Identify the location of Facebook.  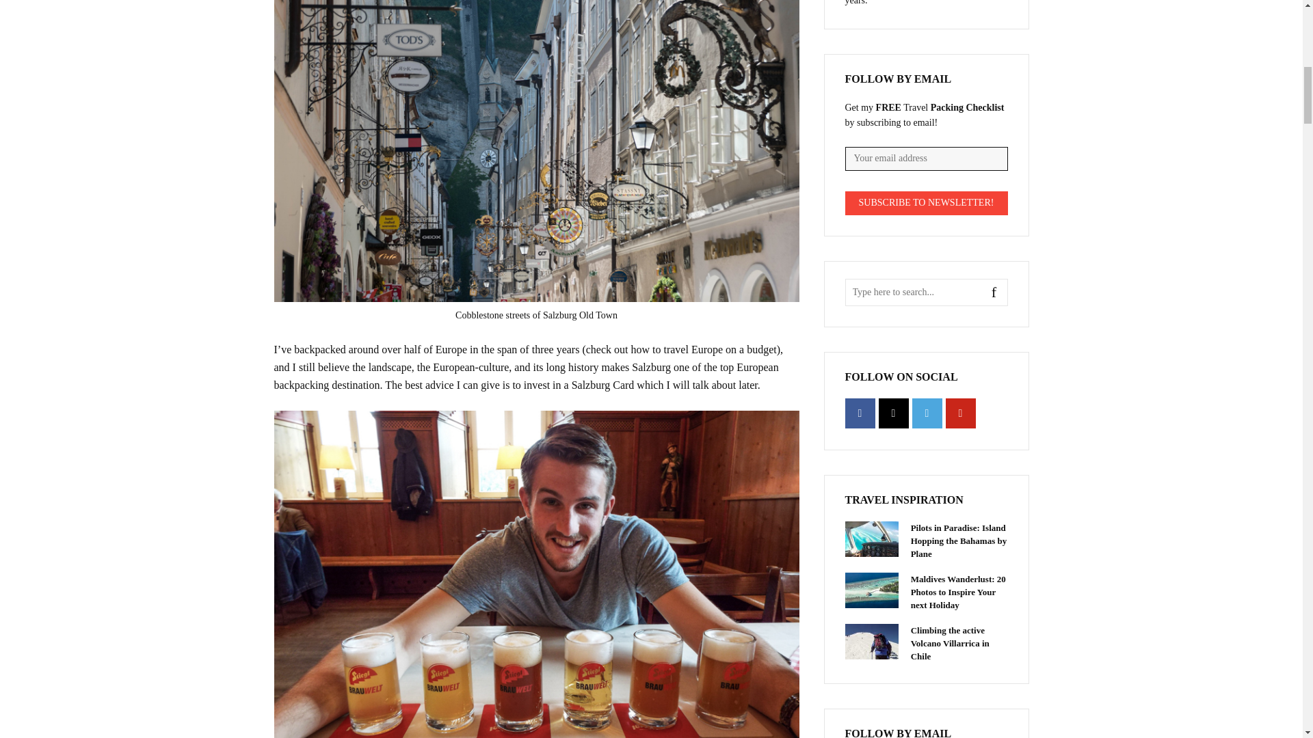
(860, 413).